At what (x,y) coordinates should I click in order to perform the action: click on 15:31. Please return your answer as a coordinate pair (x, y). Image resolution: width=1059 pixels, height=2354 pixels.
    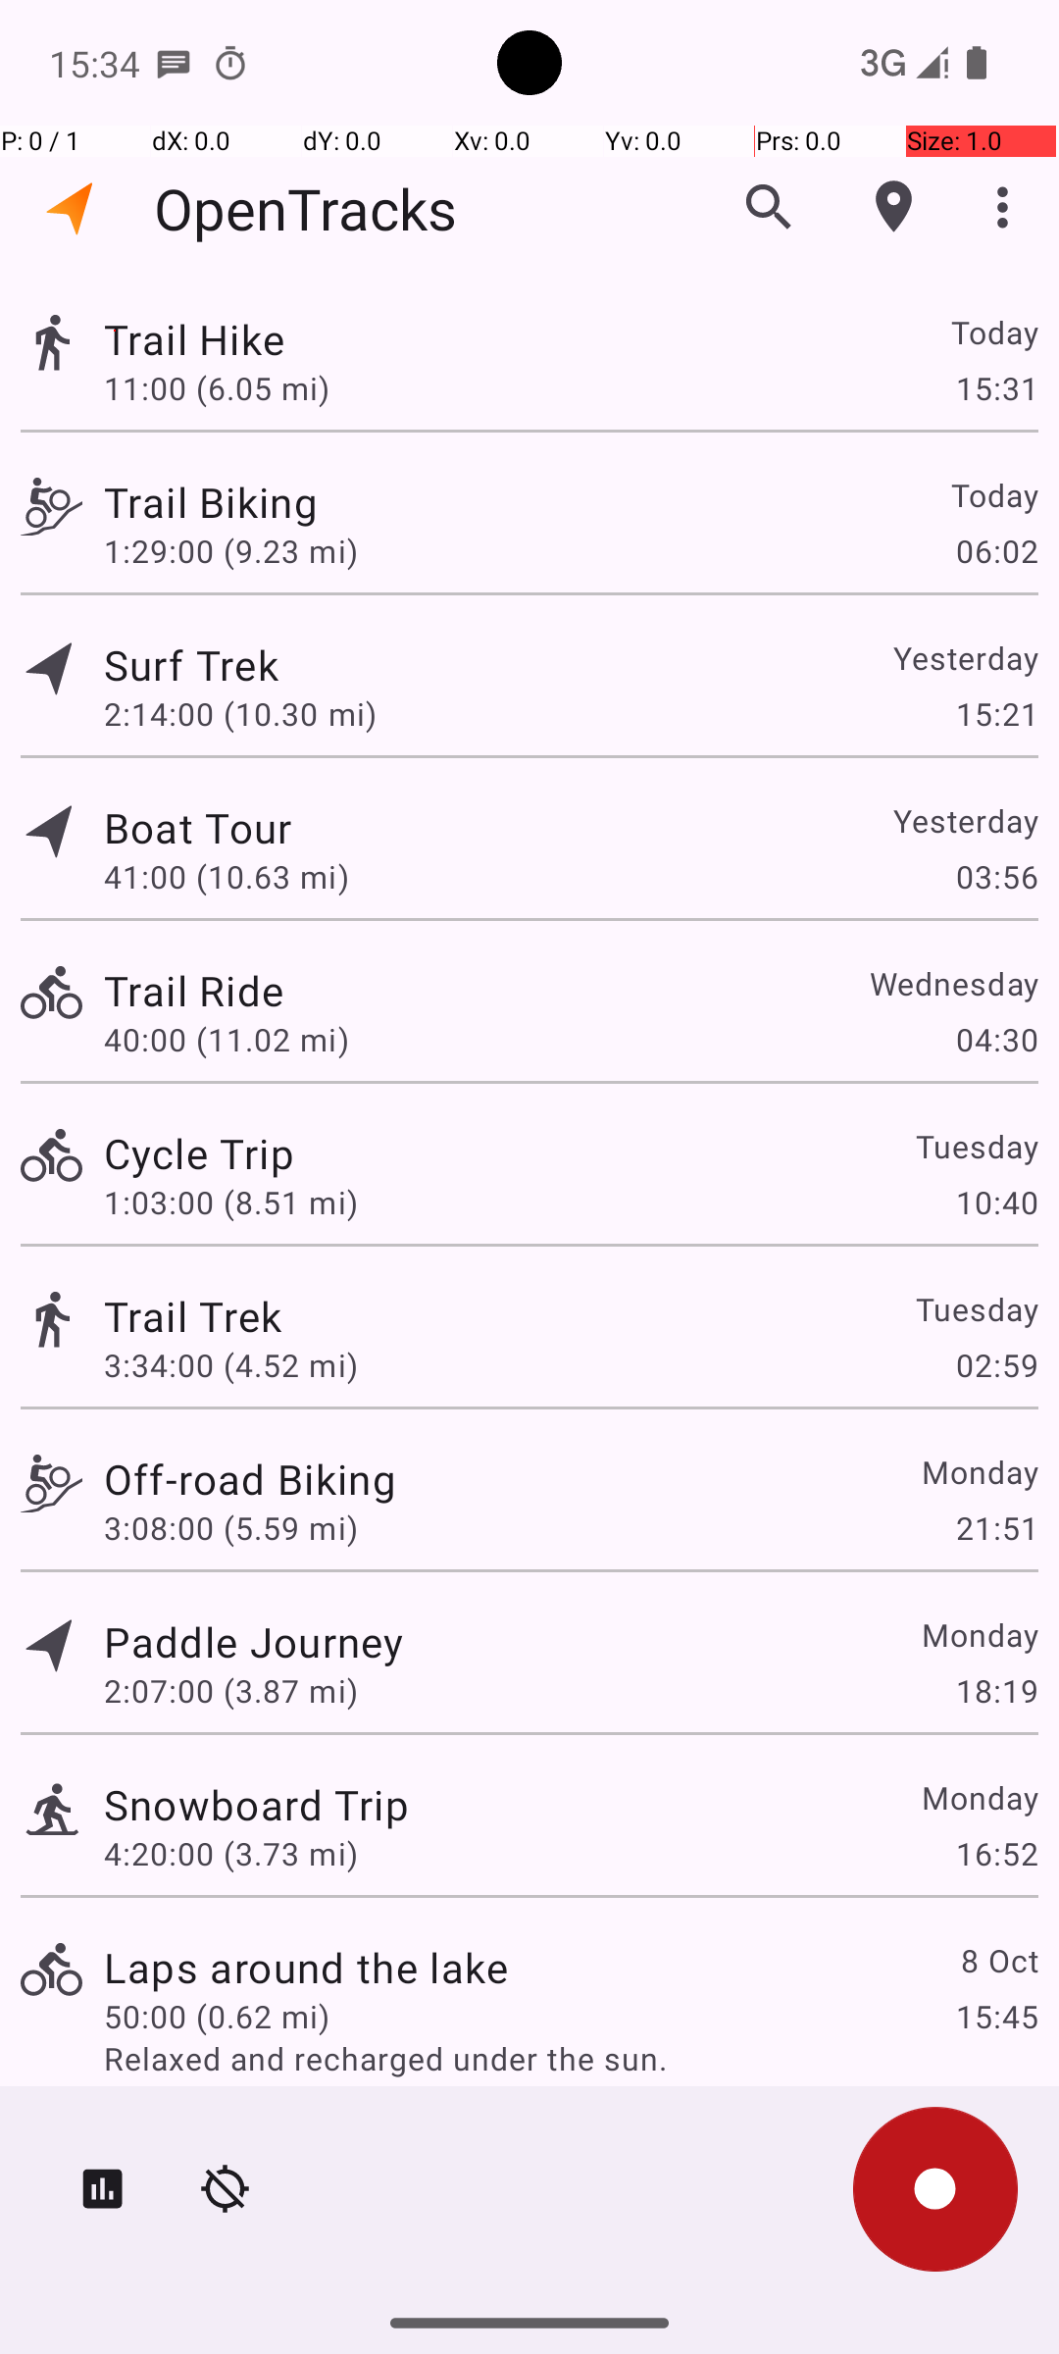
    Looking at the image, I should click on (996, 387).